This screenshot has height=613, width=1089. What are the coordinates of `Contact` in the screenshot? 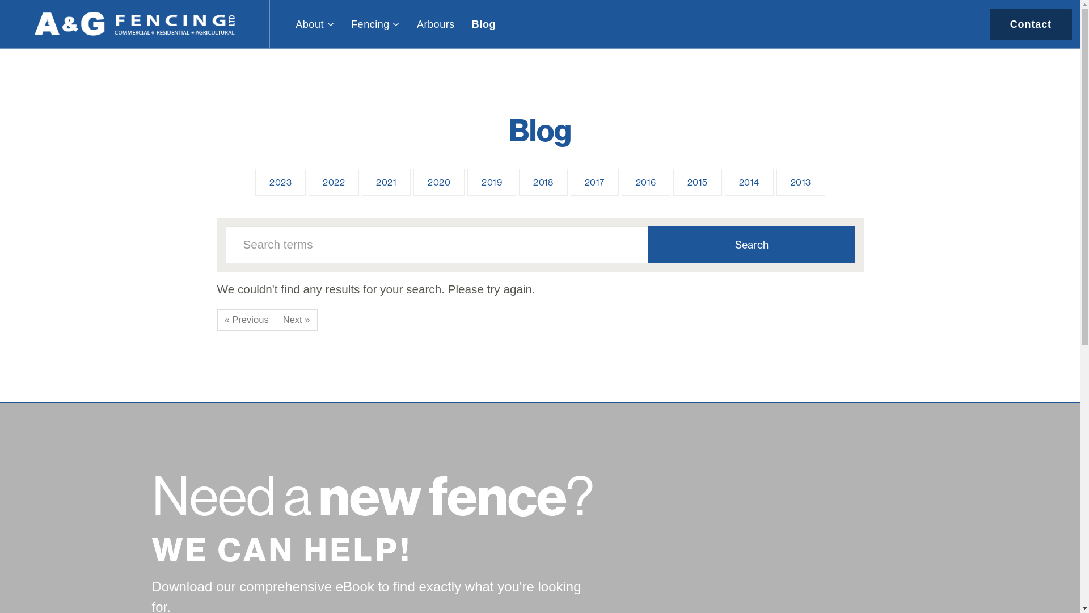 It's located at (1031, 24).